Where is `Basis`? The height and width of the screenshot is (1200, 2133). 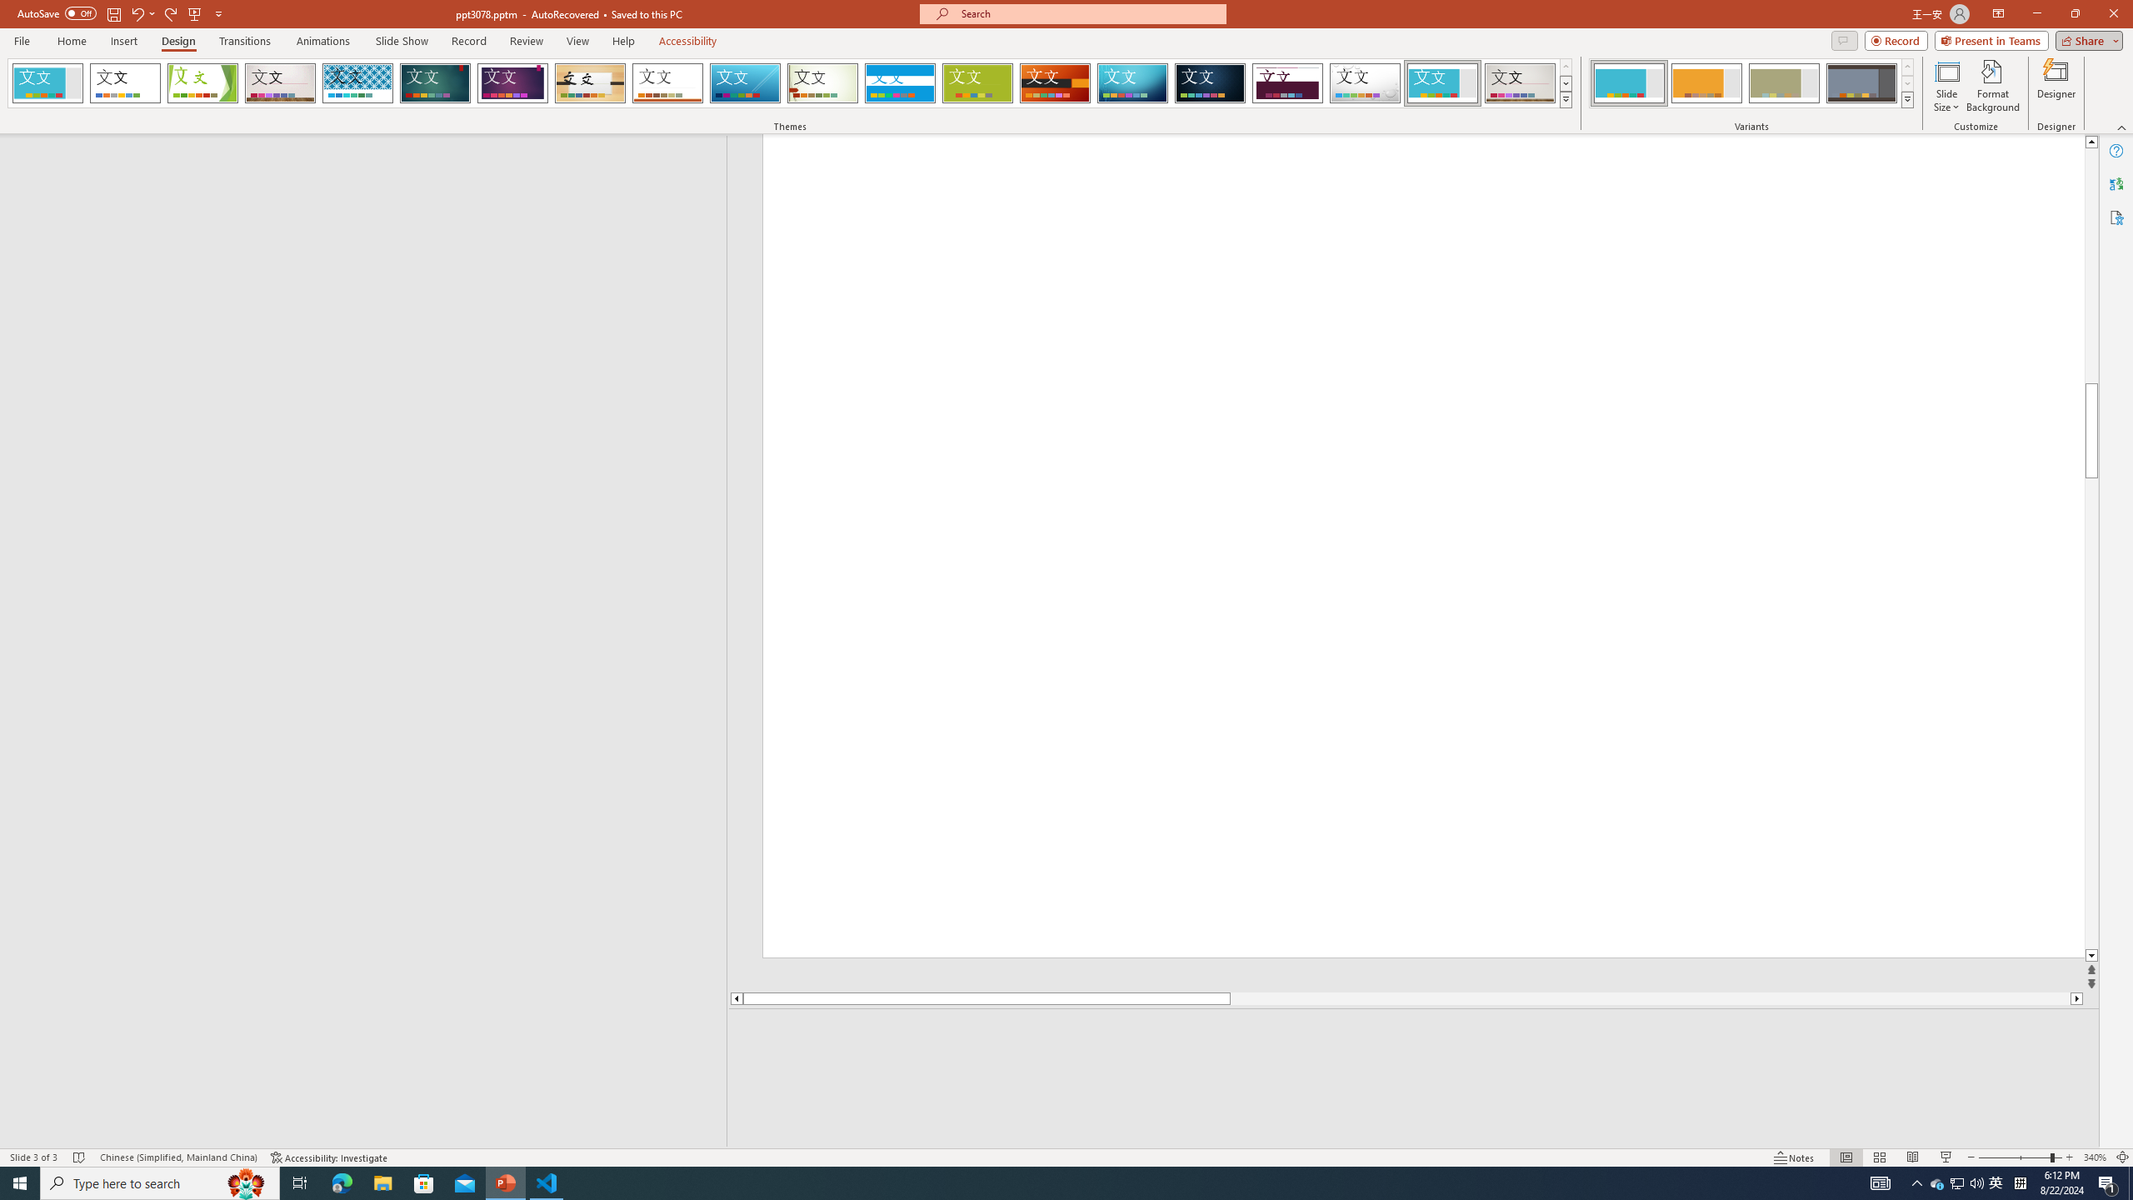 Basis is located at coordinates (978, 83).